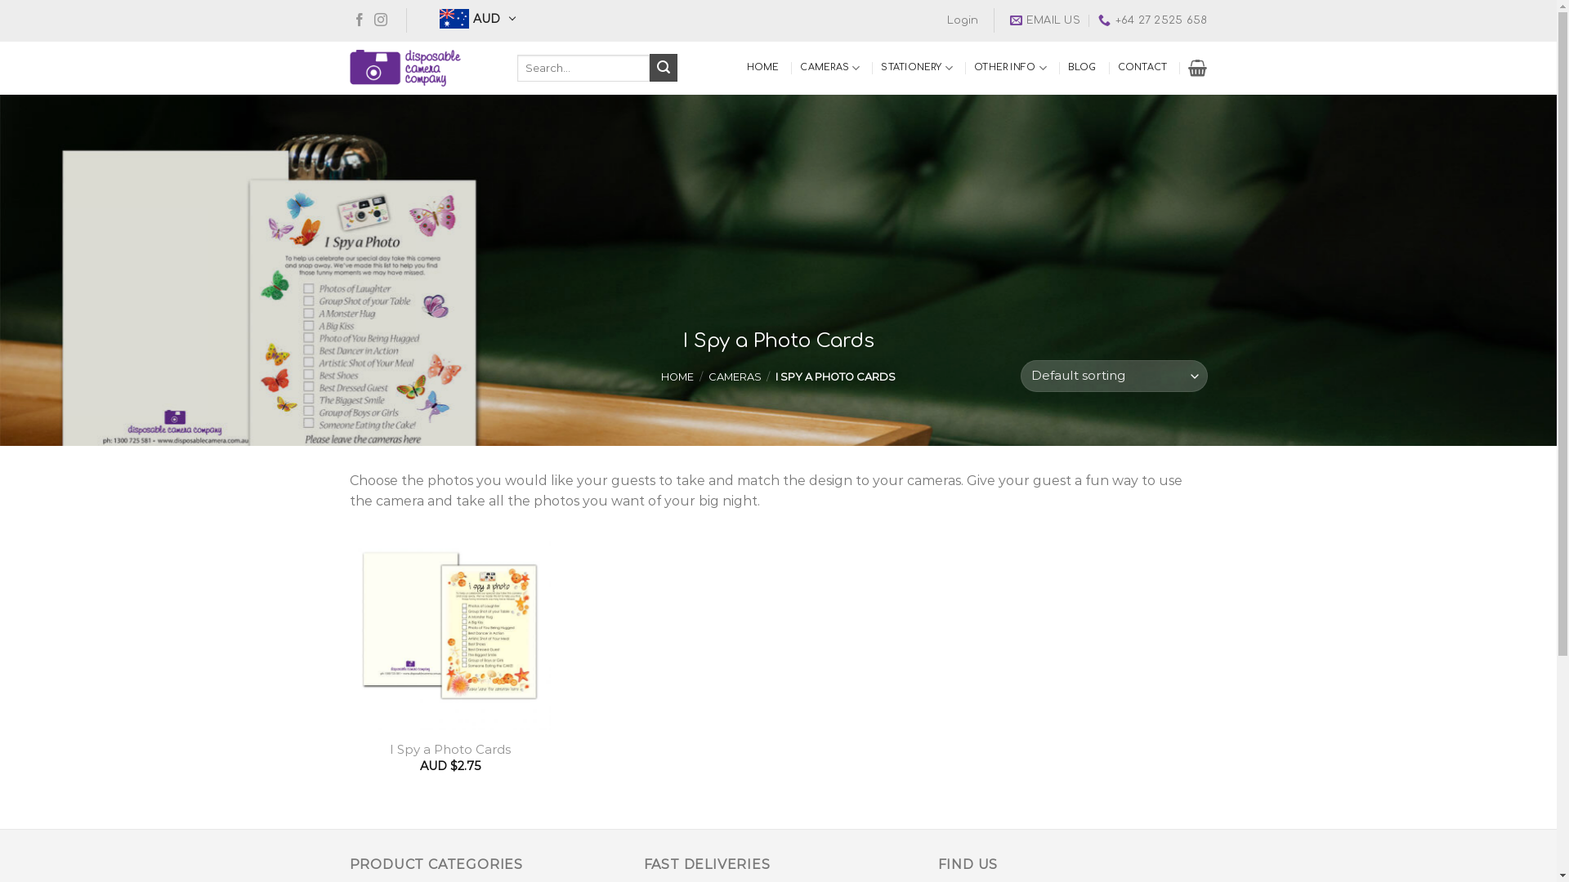  What do you see at coordinates (664, 68) in the screenshot?
I see `Search` at bounding box center [664, 68].